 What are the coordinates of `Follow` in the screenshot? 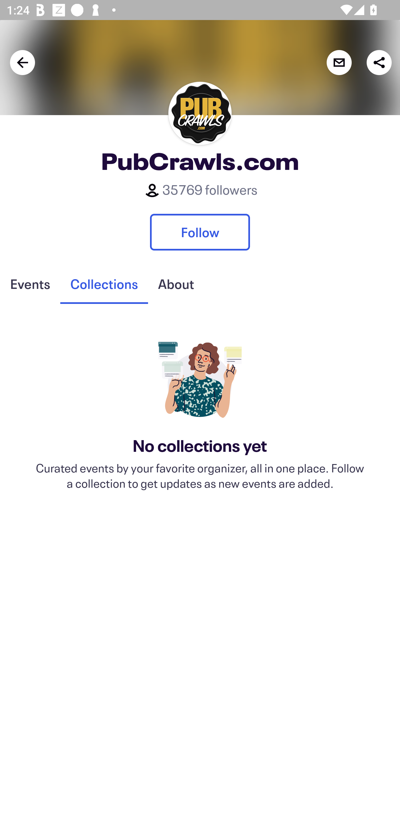 It's located at (200, 232).